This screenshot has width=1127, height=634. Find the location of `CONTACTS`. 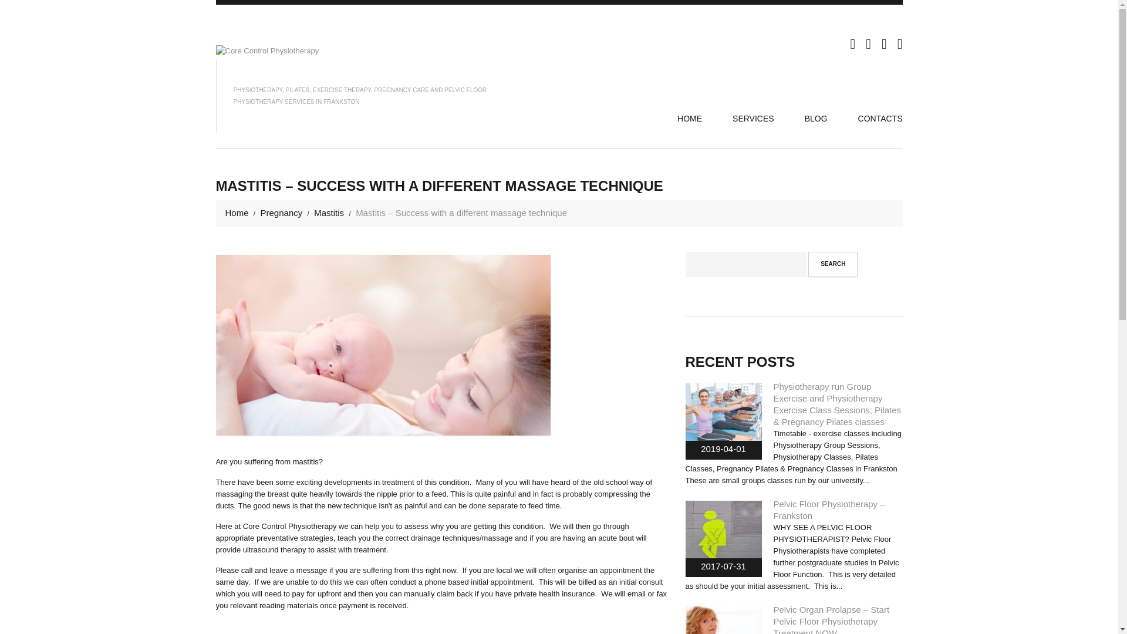

CONTACTS is located at coordinates (880, 119).